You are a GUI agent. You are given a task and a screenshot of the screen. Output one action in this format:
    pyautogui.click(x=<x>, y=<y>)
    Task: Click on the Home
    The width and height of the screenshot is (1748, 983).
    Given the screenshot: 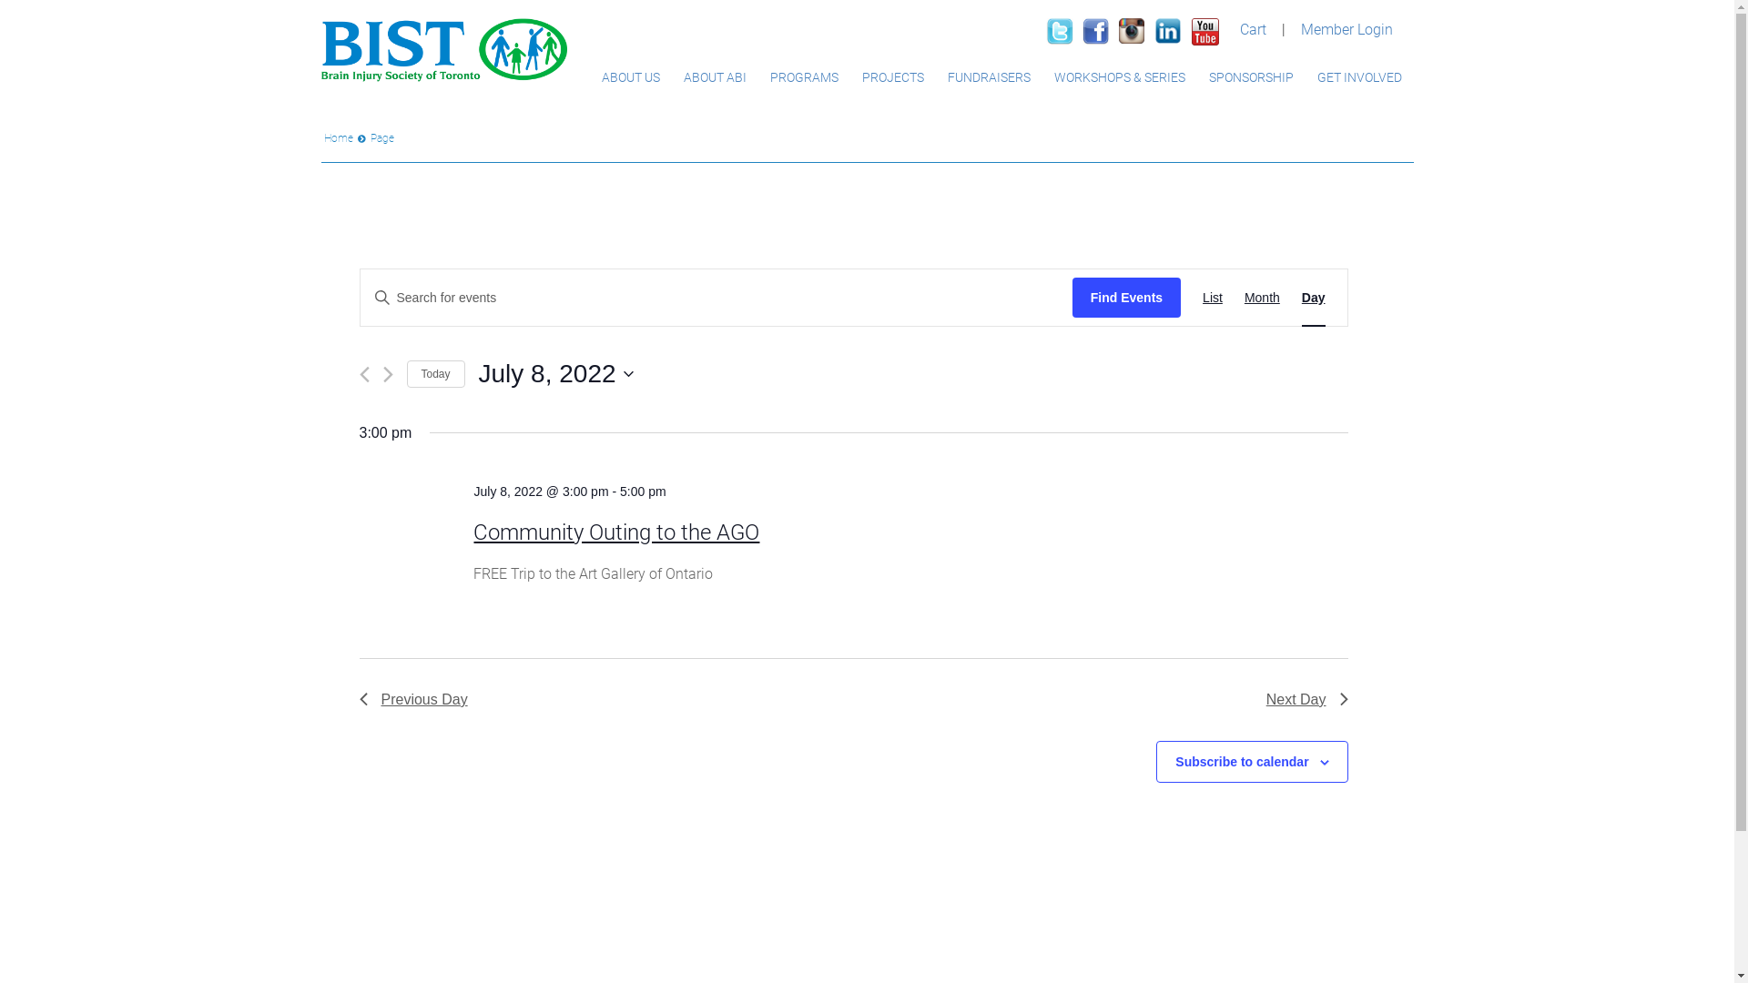 What is the action you would take?
    pyautogui.click(x=339, y=138)
    